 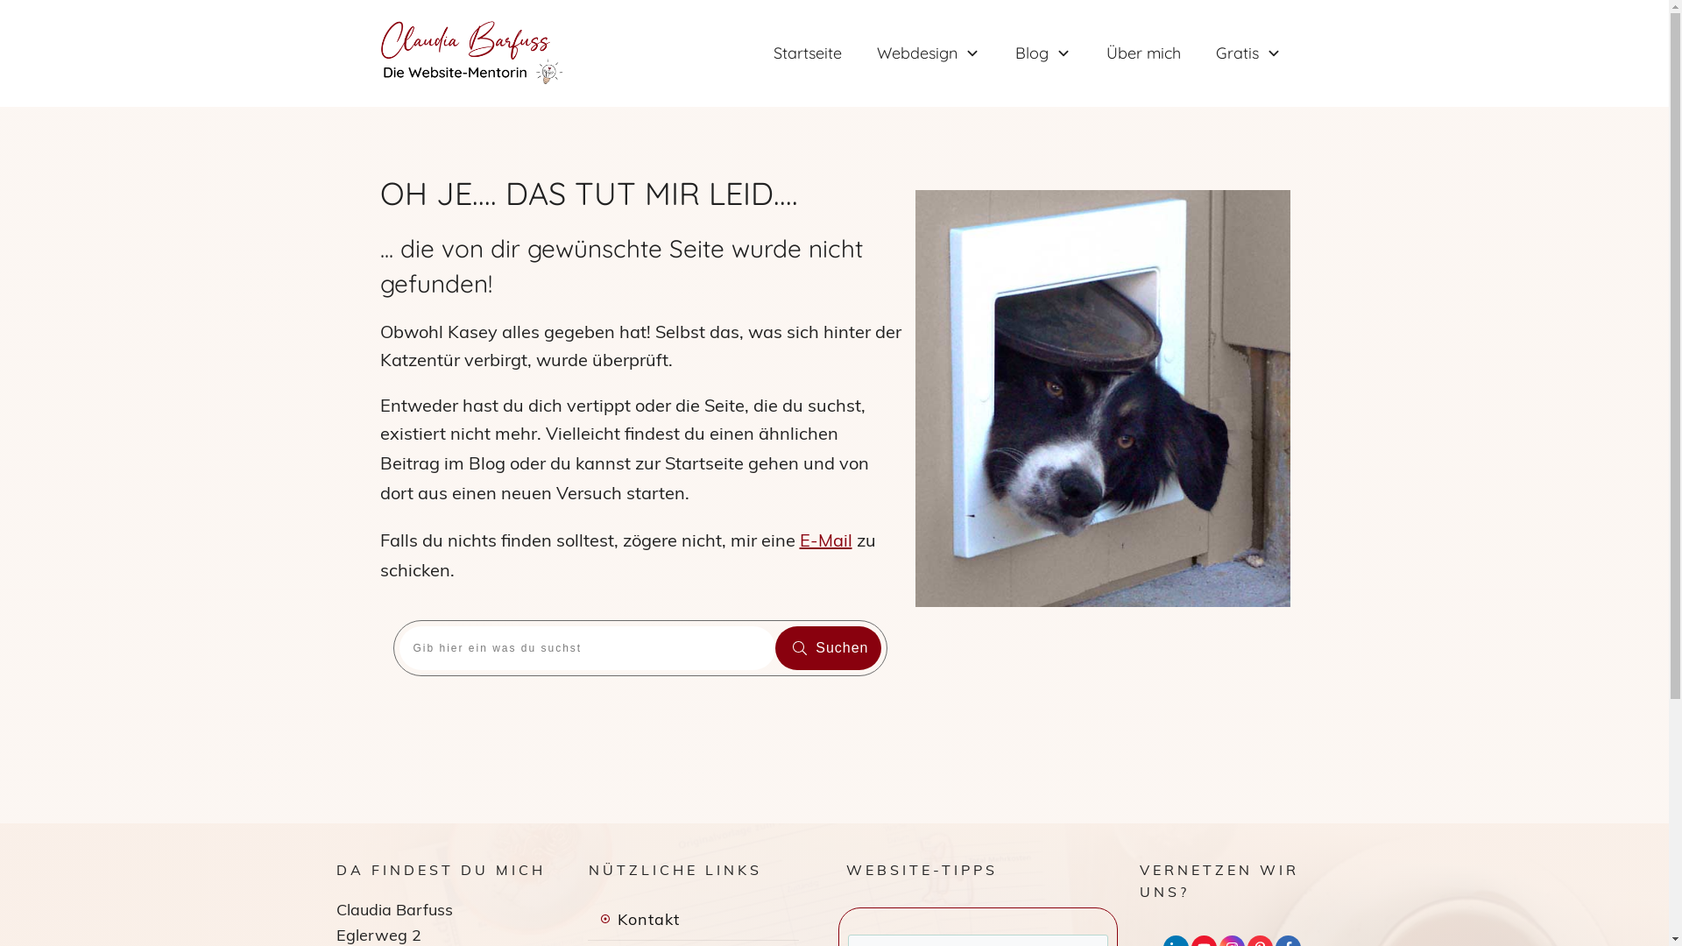 What do you see at coordinates (703, 462) in the screenshot?
I see `Startseite` at bounding box center [703, 462].